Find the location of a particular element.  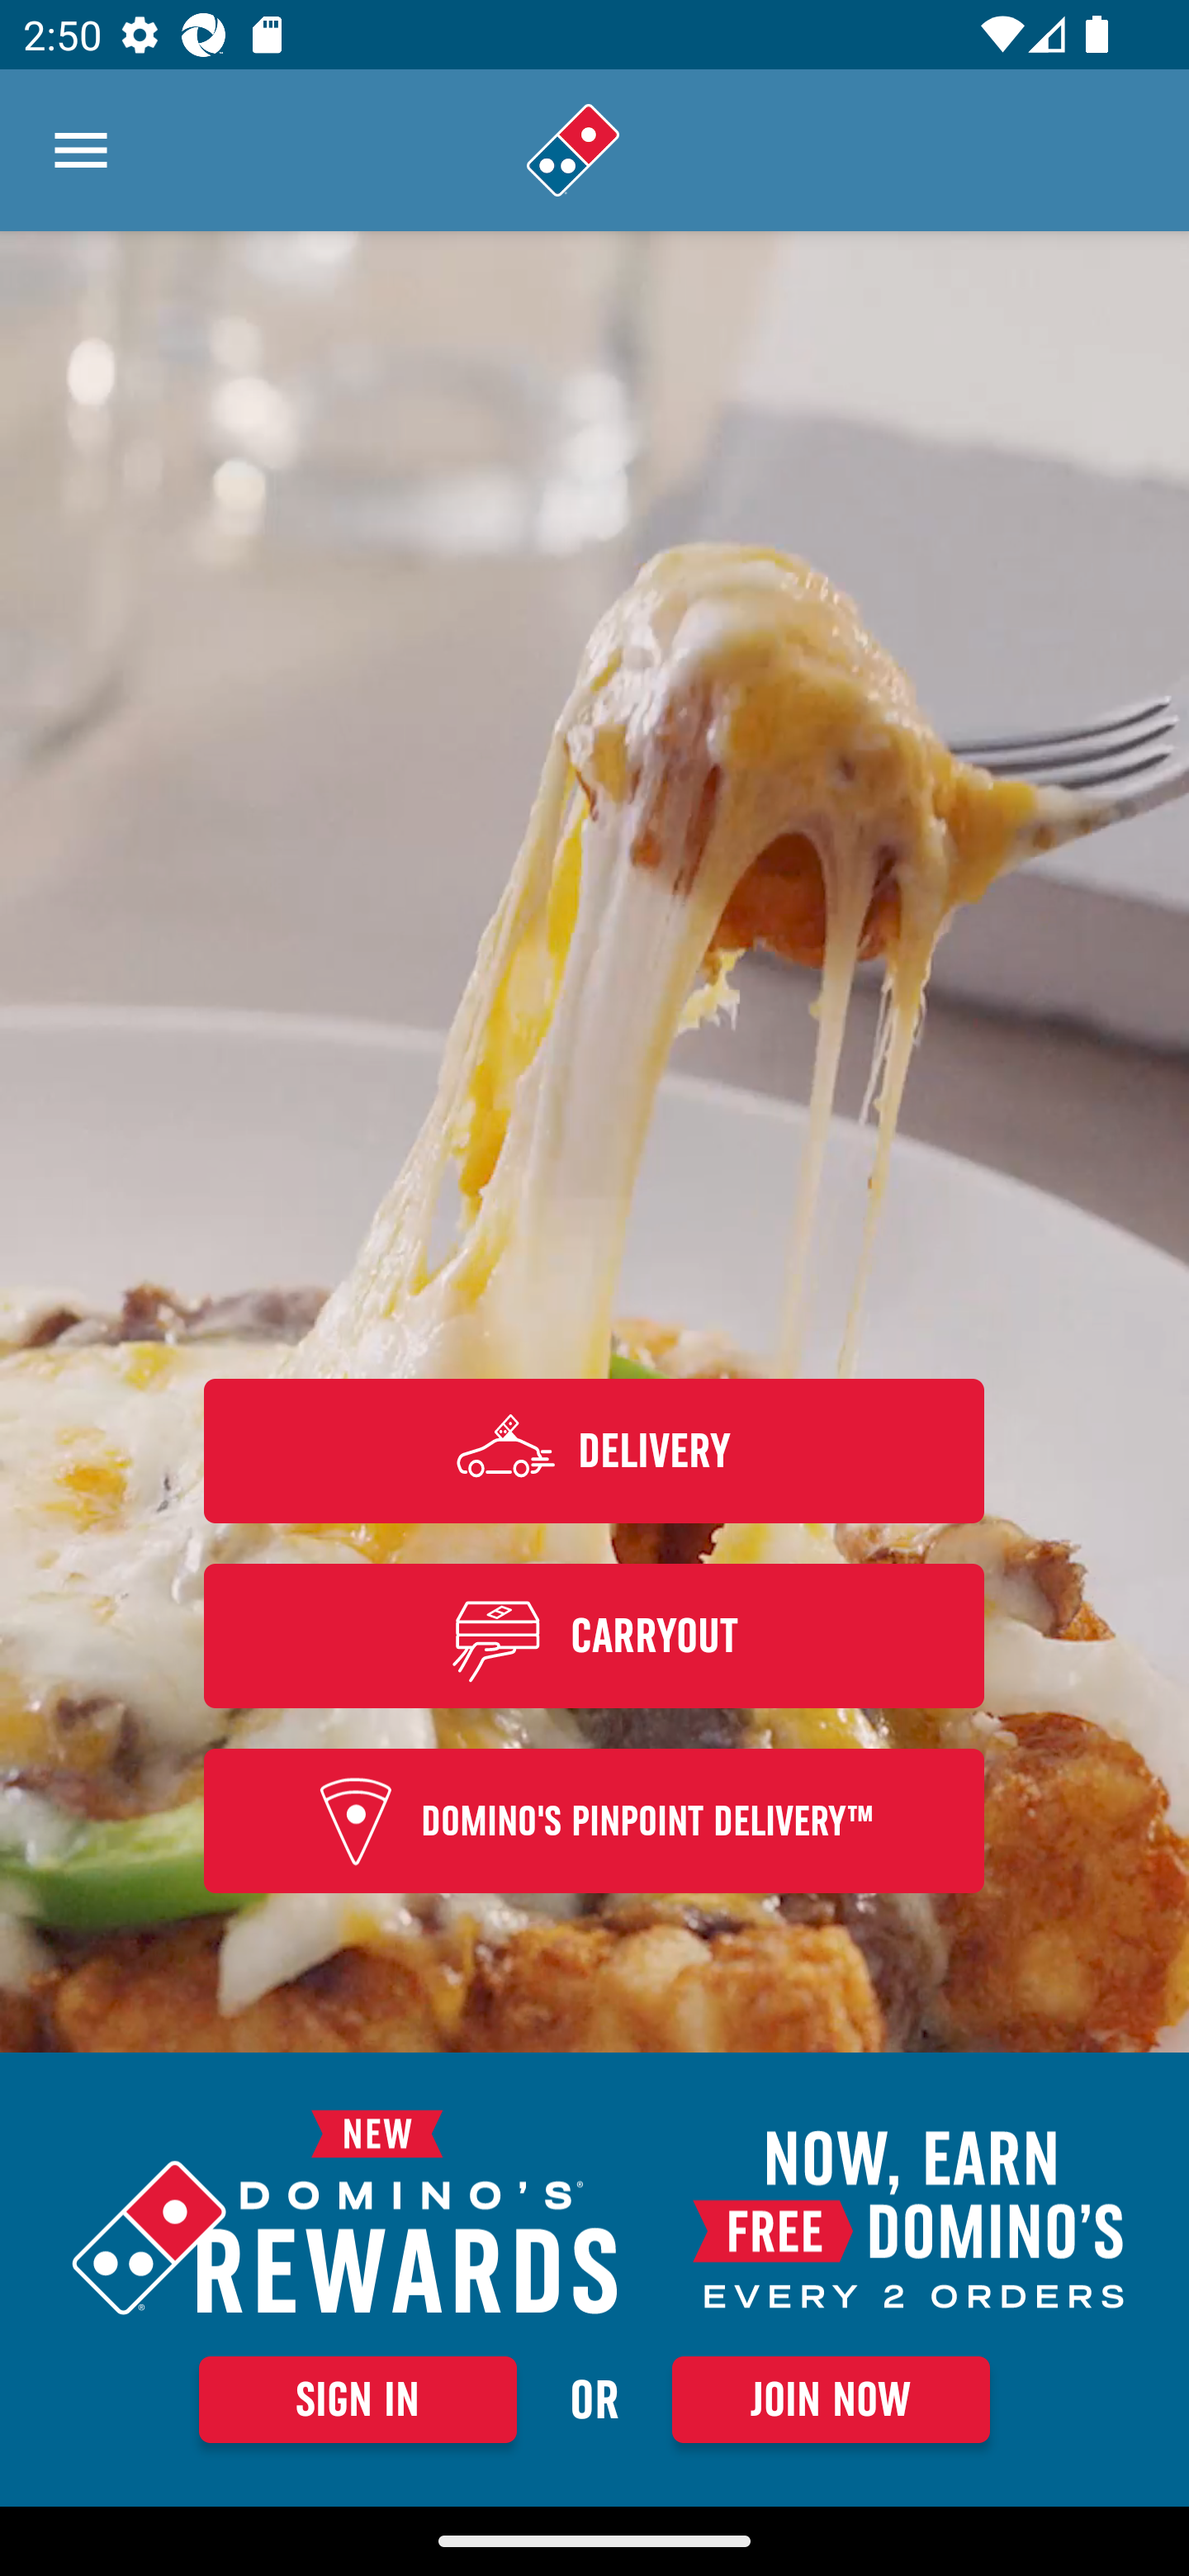

JOIN NOW is located at coordinates (831, 2399).